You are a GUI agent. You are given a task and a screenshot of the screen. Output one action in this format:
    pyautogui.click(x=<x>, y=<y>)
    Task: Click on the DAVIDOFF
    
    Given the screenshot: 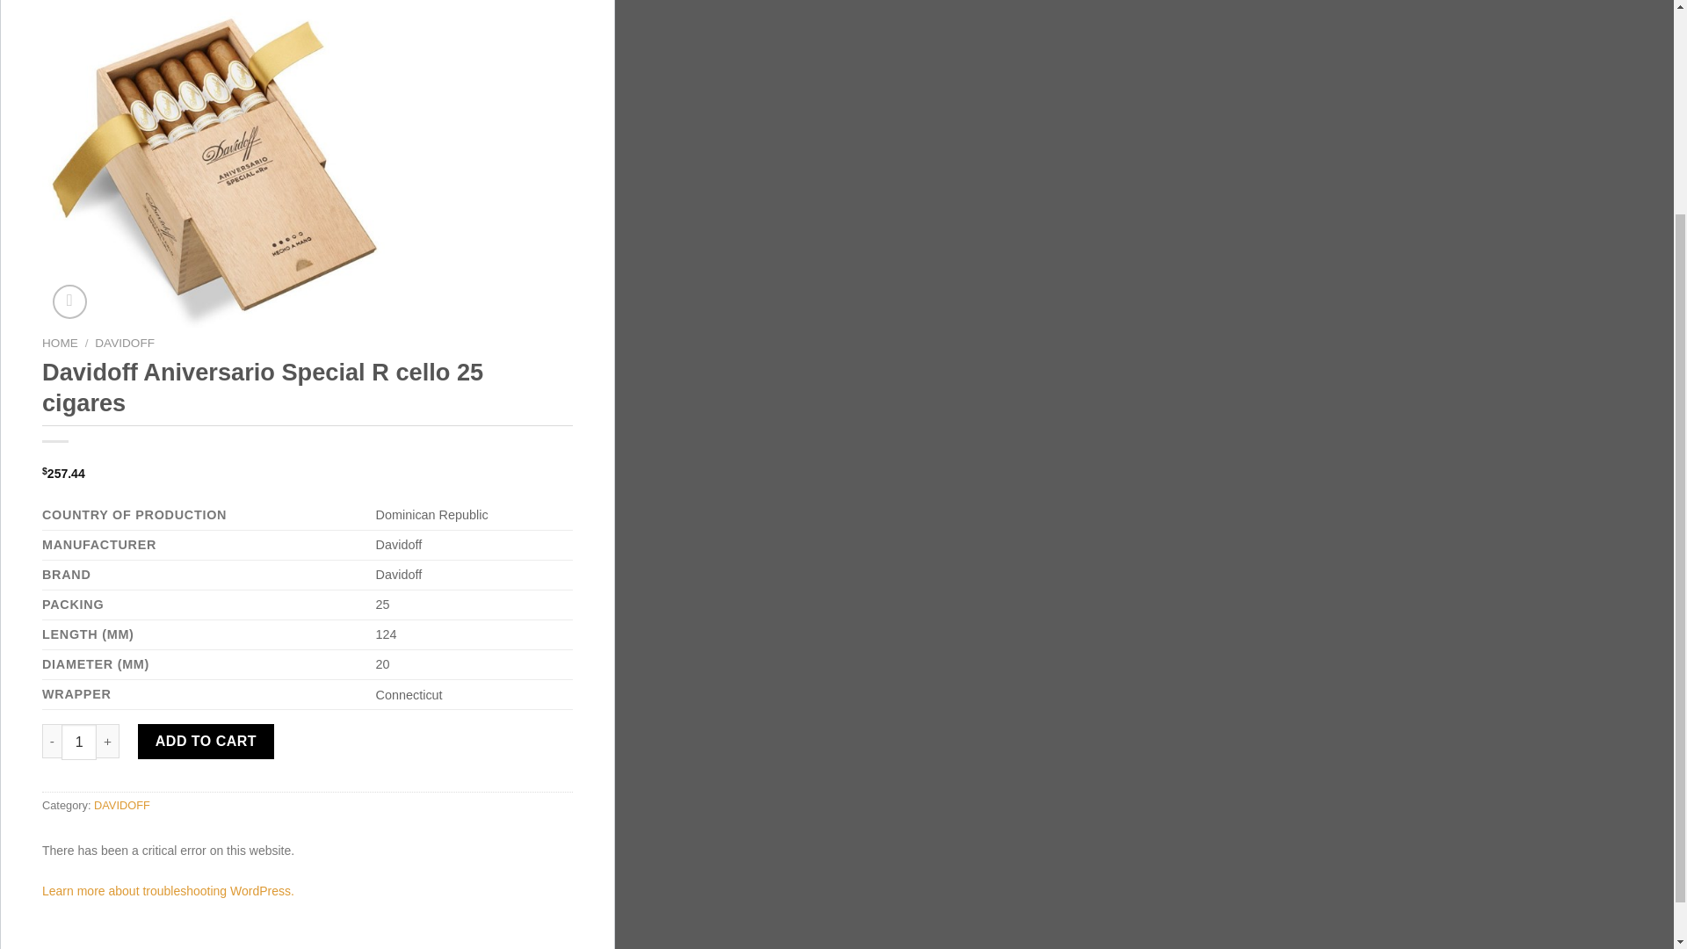 What is the action you would take?
    pyautogui.click(x=121, y=805)
    